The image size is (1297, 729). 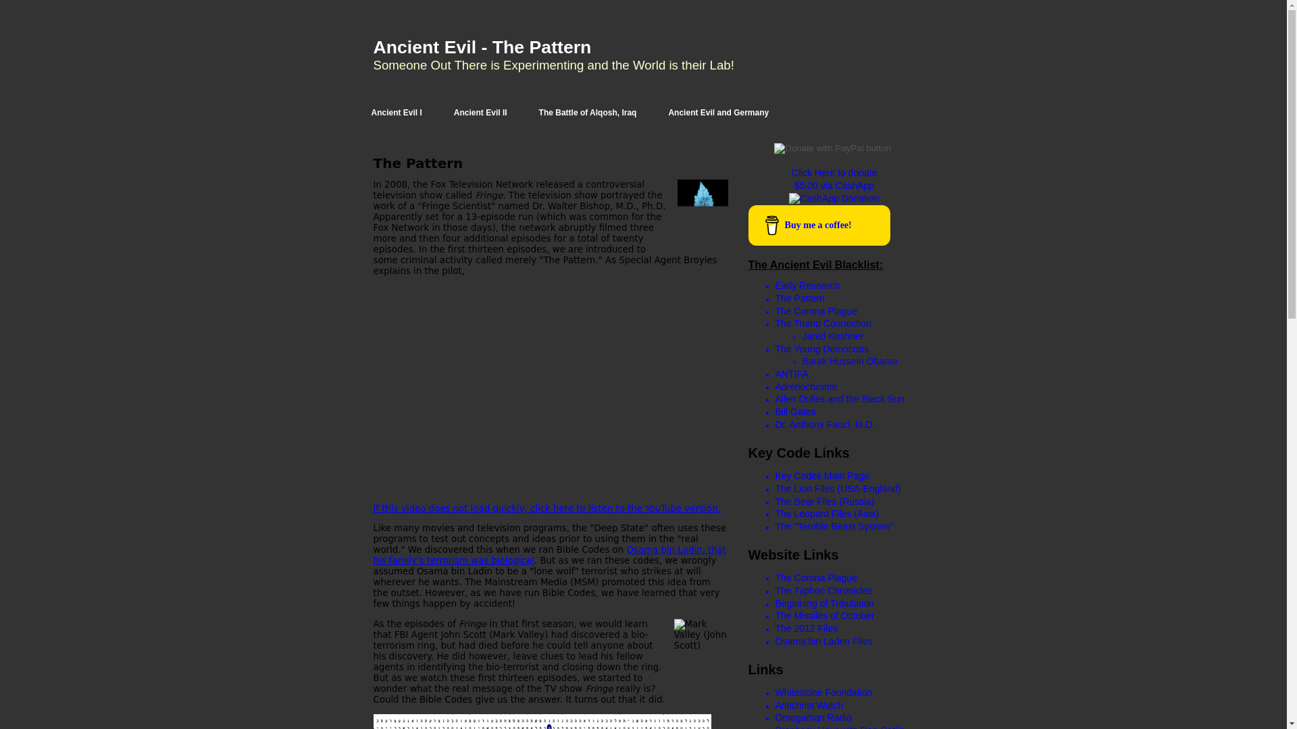 I want to click on The Pattern, so click(x=800, y=298).